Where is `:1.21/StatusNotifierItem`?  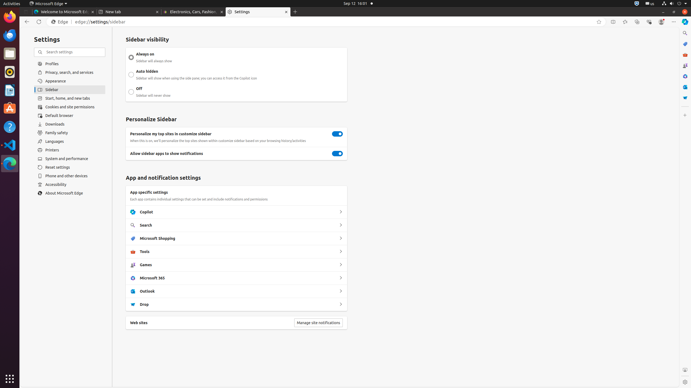
:1.21/StatusNotifierItem is located at coordinates (650, 4).